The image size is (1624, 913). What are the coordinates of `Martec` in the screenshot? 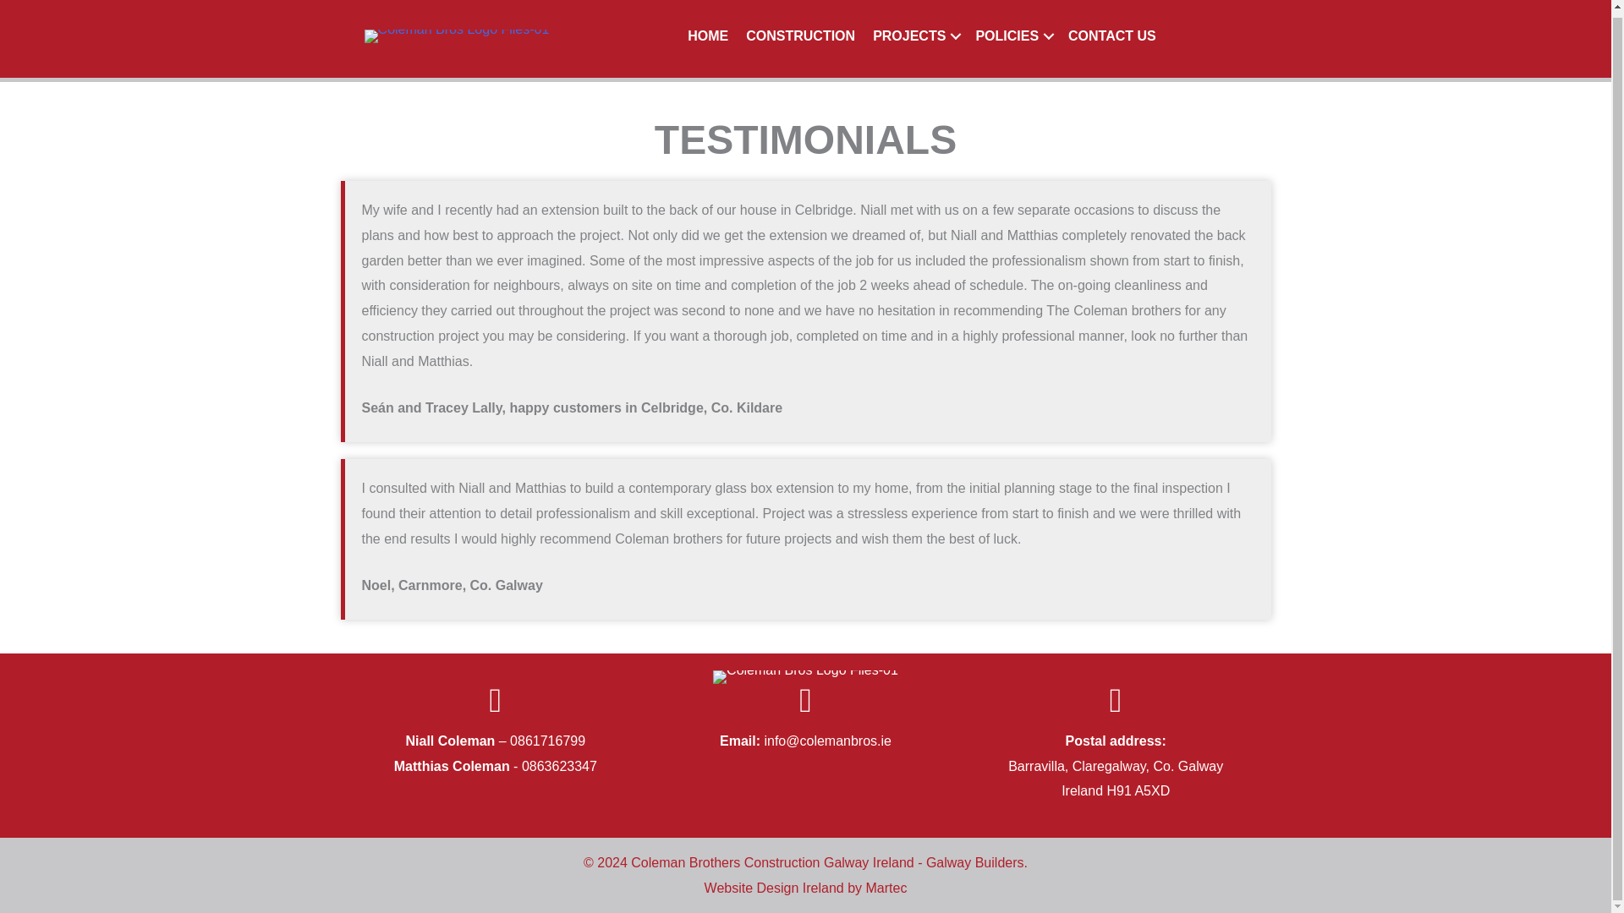 It's located at (886, 888).